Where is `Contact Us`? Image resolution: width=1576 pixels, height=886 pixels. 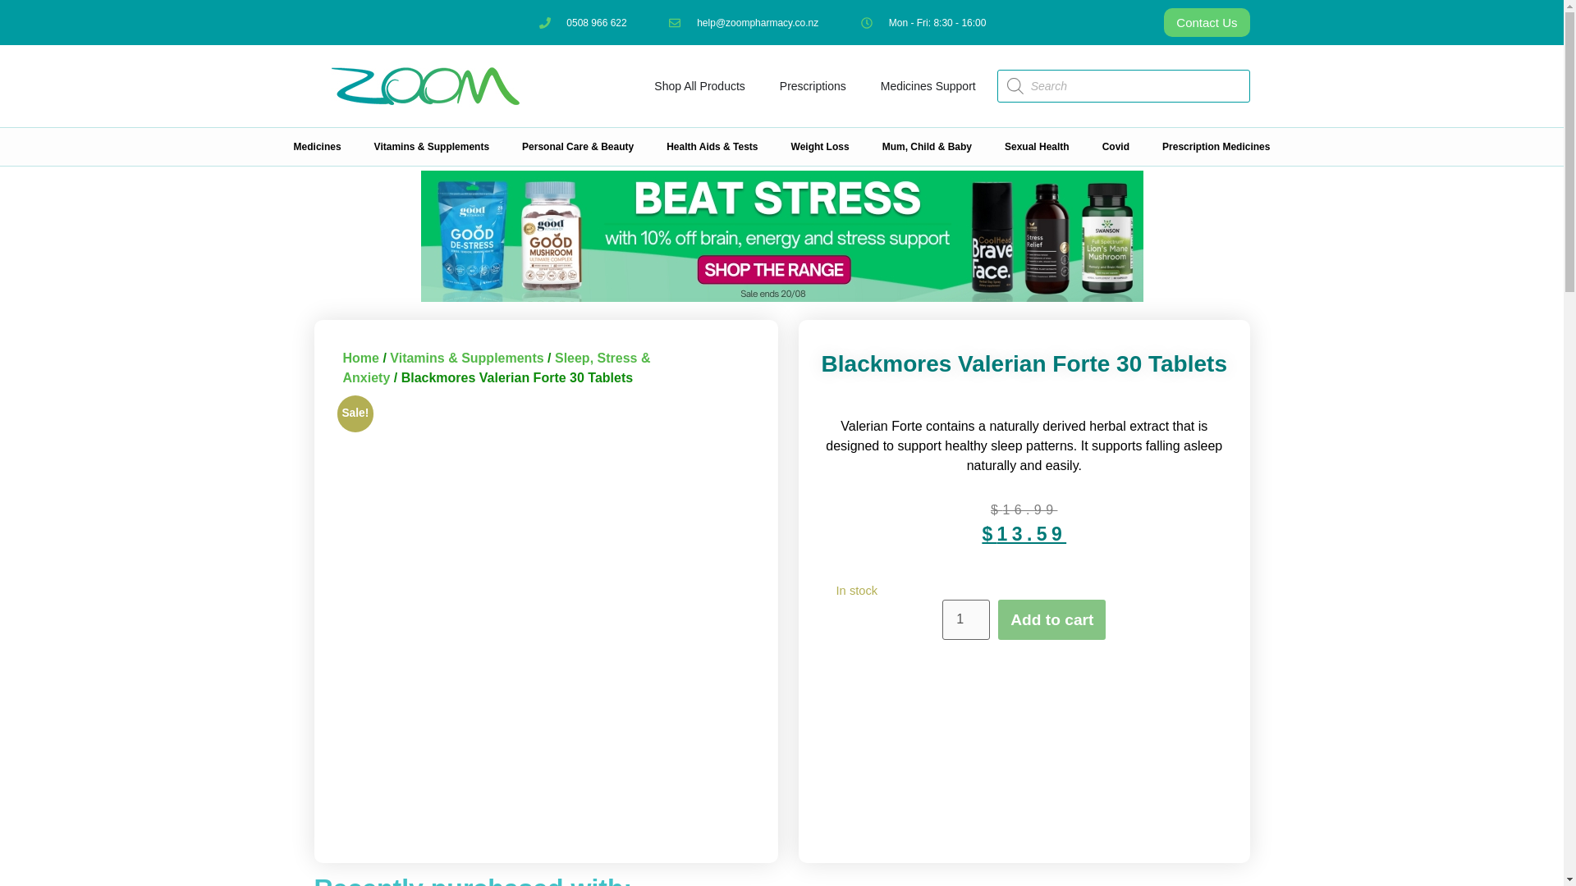
Contact Us is located at coordinates (1207, 22).